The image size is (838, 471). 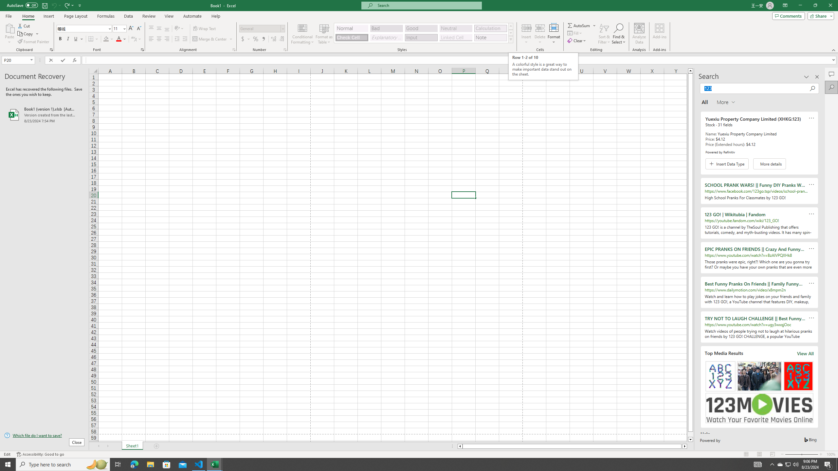 What do you see at coordinates (421, 37) in the screenshot?
I see `Input` at bounding box center [421, 37].